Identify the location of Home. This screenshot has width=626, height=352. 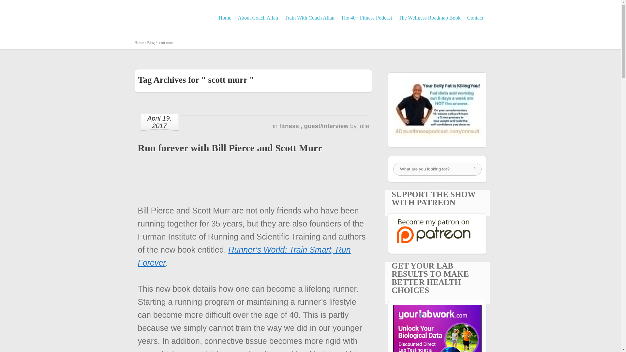
(225, 18).